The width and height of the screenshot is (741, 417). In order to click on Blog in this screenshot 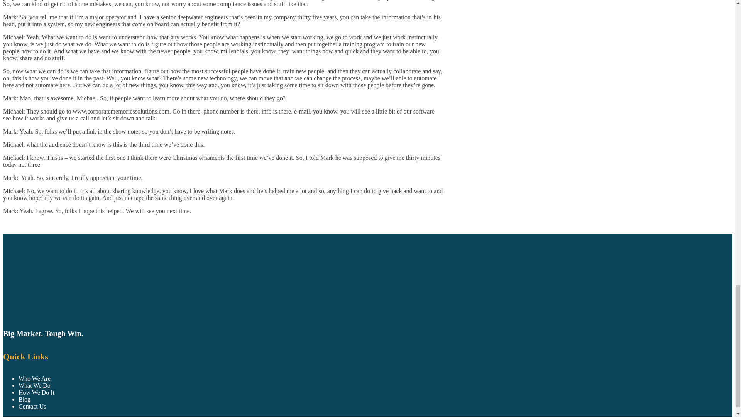, I will do `click(24, 399)`.